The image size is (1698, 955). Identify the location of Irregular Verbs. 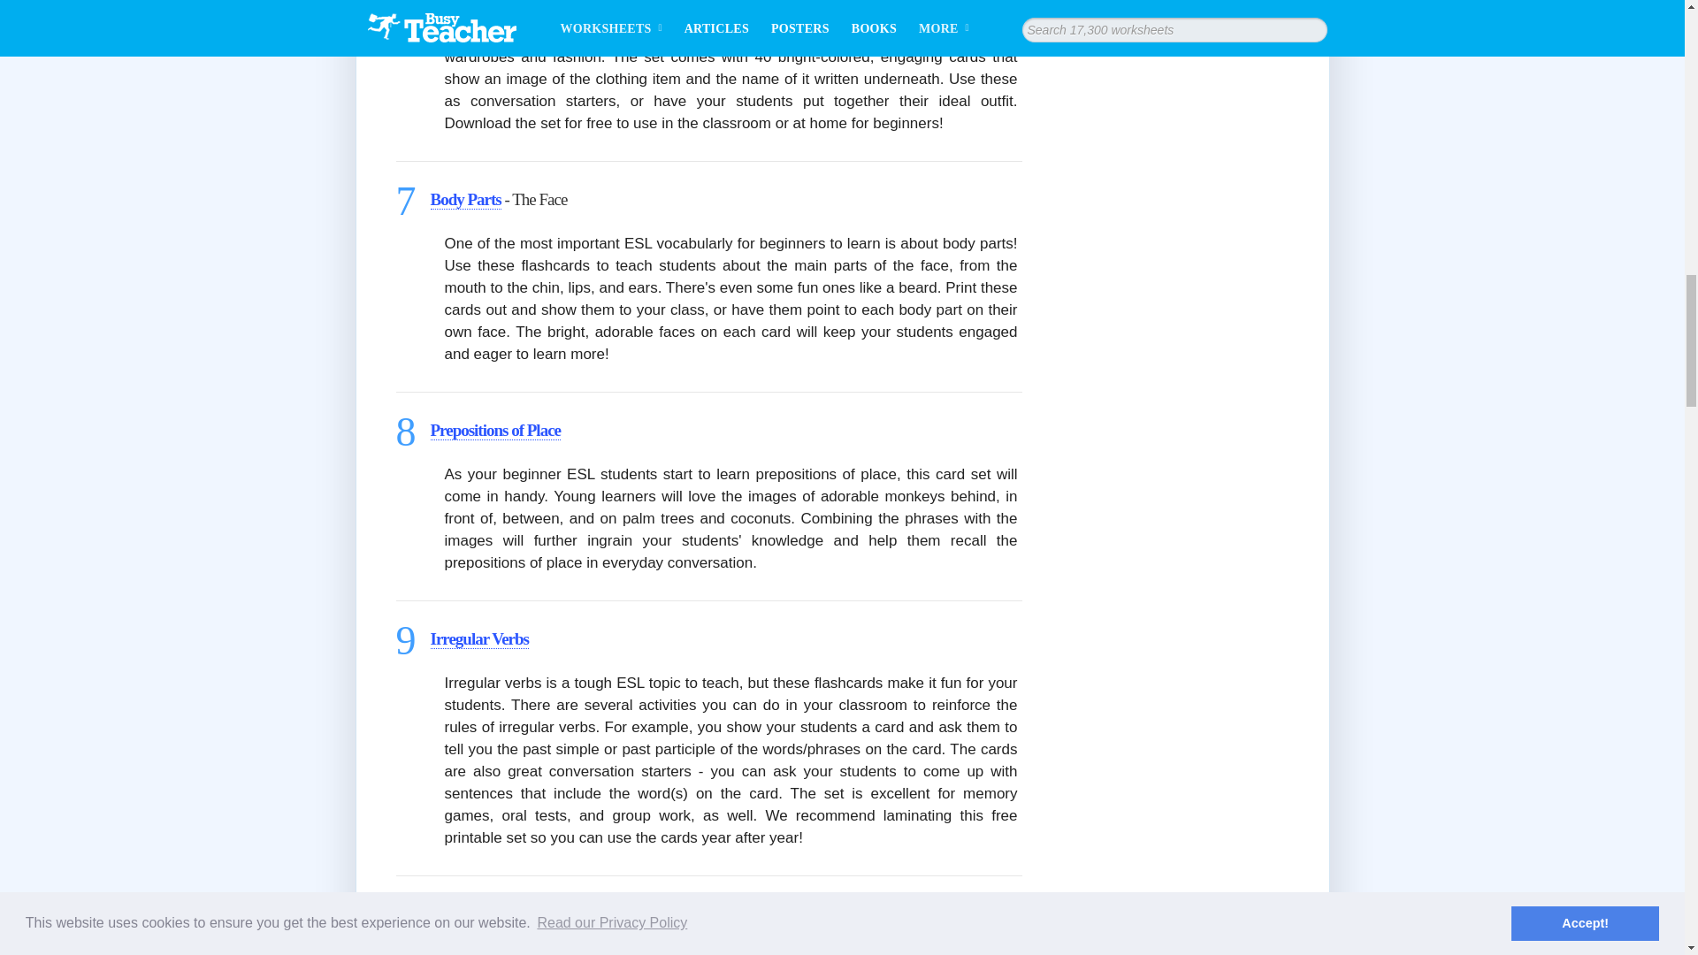
(478, 638).